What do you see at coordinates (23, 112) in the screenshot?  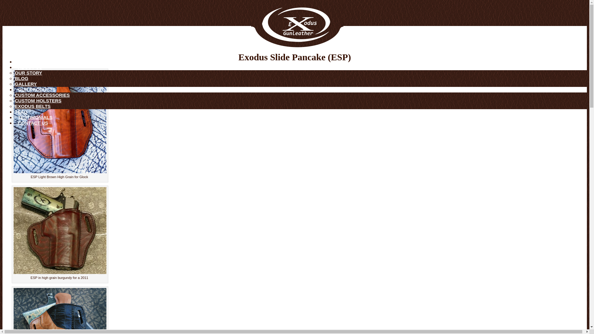 I see `FAQ` at bounding box center [23, 112].